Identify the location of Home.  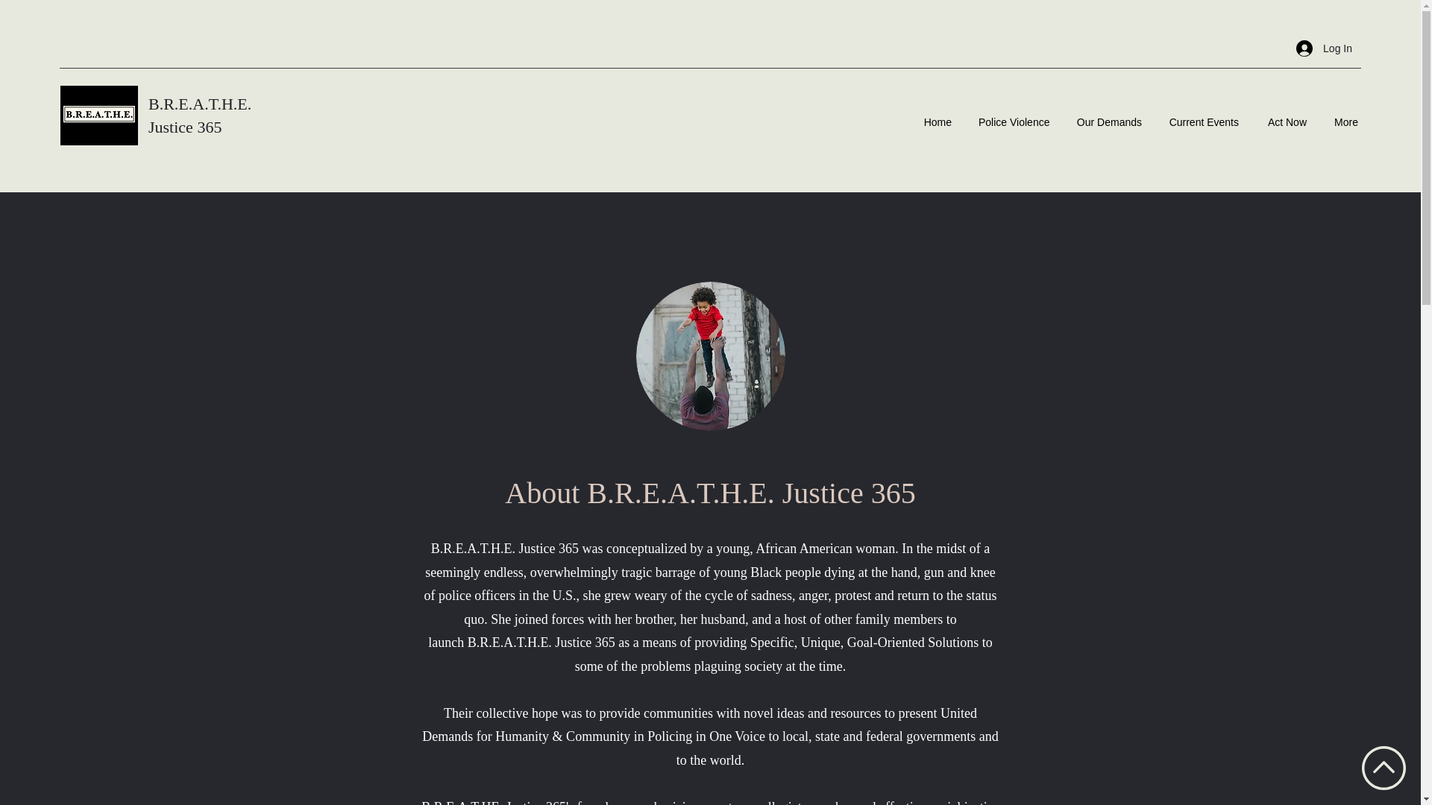
(937, 115).